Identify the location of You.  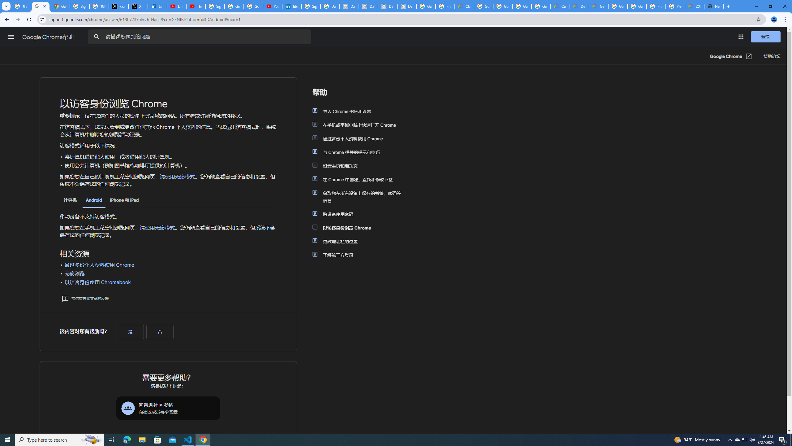
(774, 20).